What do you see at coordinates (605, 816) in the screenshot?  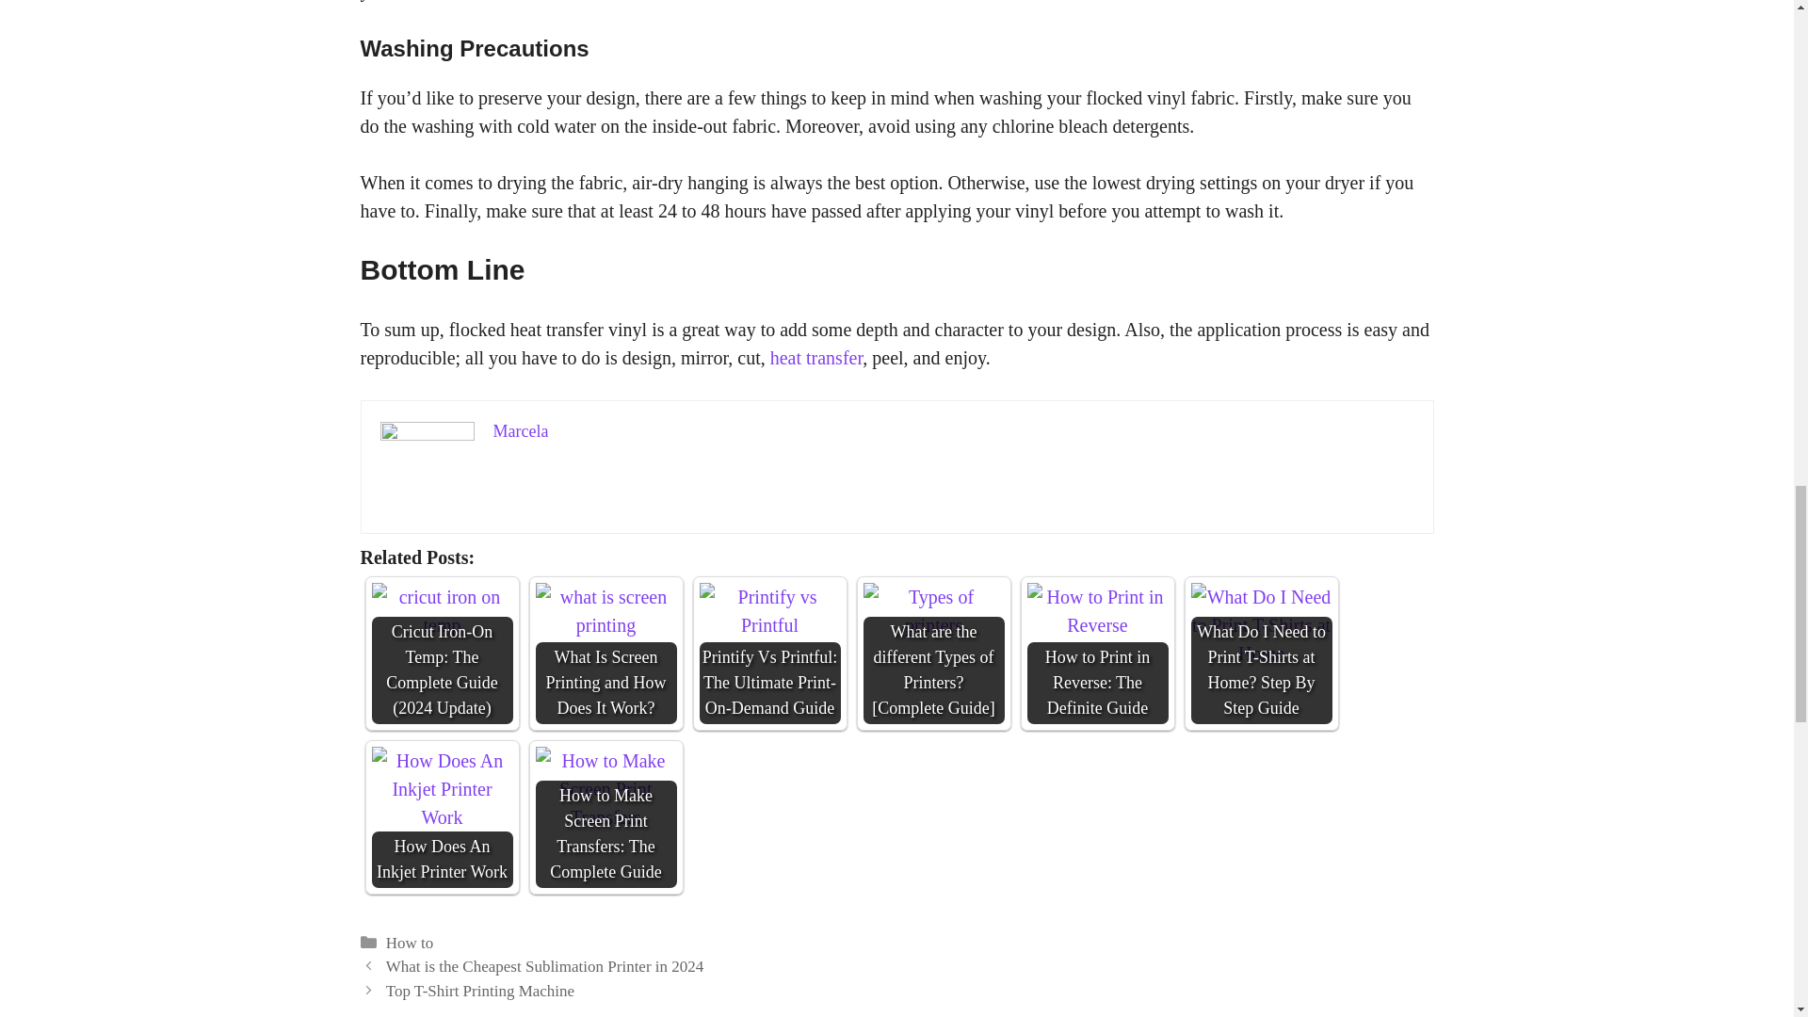 I see `How to Make Screen Print Transfers: The Complete Guide` at bounding box center [605, 816].